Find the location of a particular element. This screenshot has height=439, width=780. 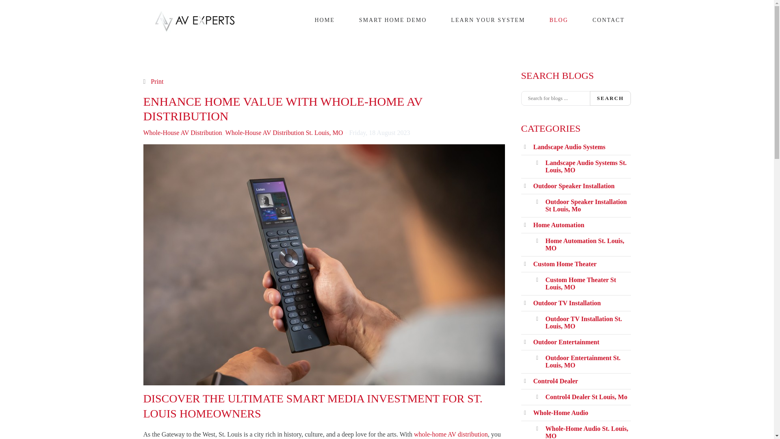

BLOG is located at coordinates (558, 20).